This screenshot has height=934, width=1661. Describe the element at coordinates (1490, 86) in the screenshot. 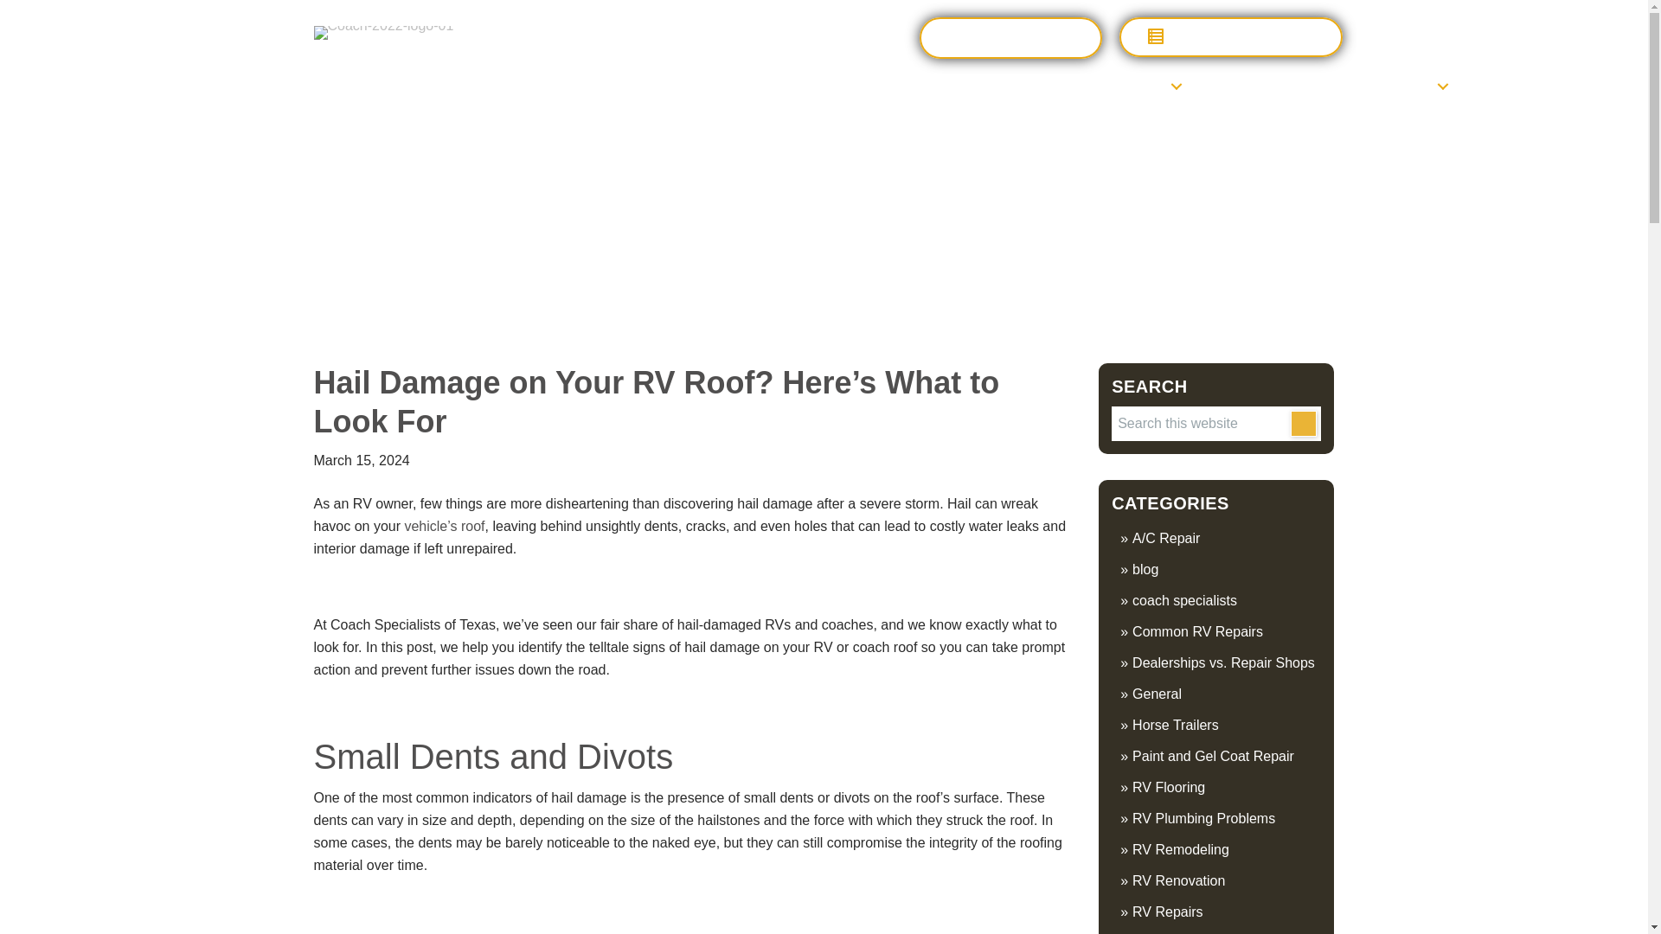

I see `BLOG` at that location.